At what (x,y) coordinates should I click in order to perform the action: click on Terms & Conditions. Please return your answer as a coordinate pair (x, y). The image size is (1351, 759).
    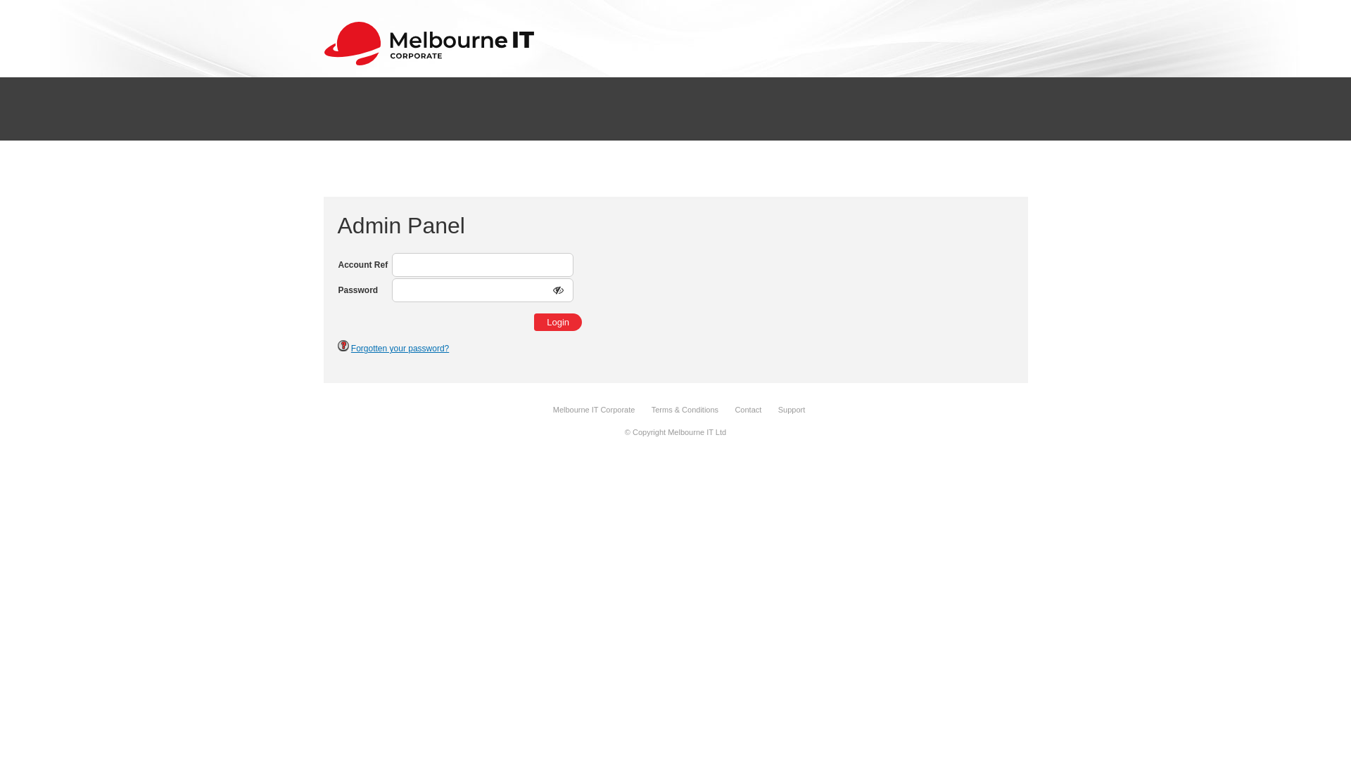
    Looking at the image, I should click on (685, 410).